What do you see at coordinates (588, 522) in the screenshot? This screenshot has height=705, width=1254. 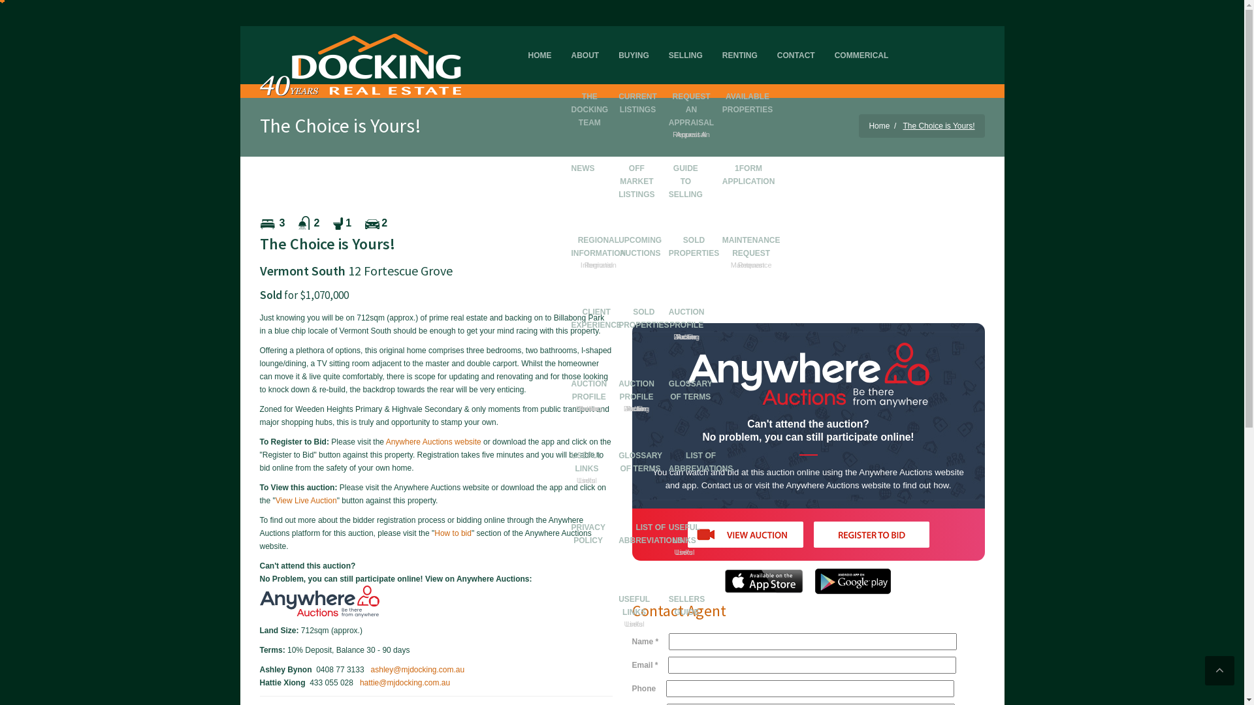 I see `PRIVACY POLICY` at bounding box center [588, 522].